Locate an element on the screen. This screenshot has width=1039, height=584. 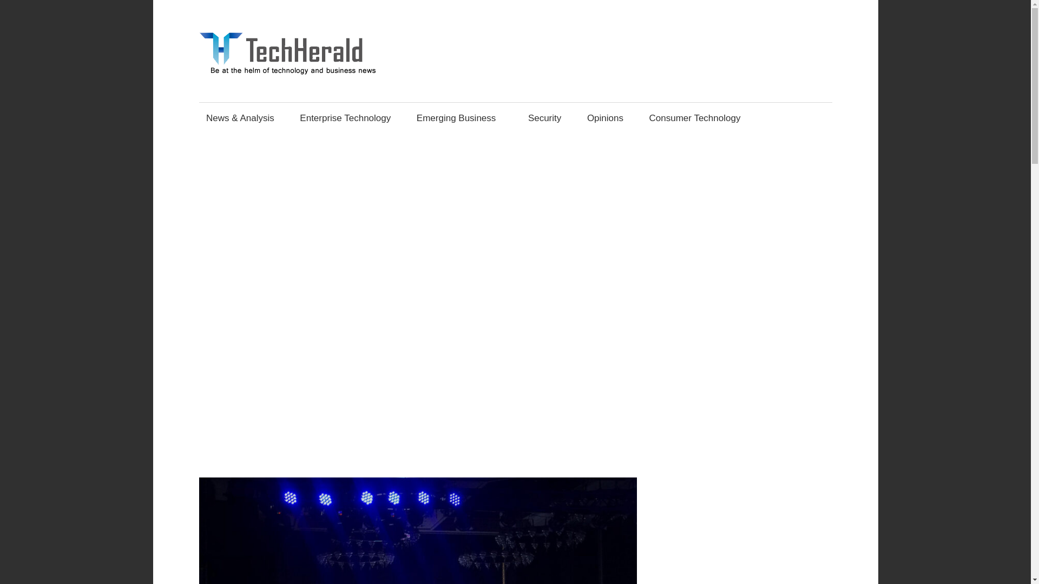
Security is located at coordinates (544, 117).